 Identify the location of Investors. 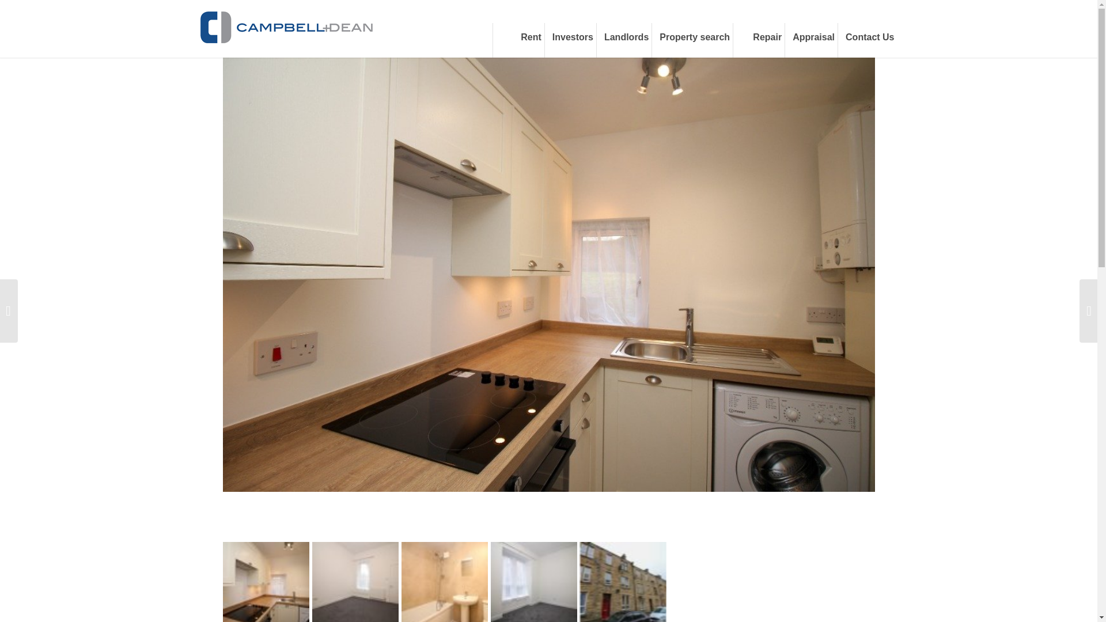
(570, 40).